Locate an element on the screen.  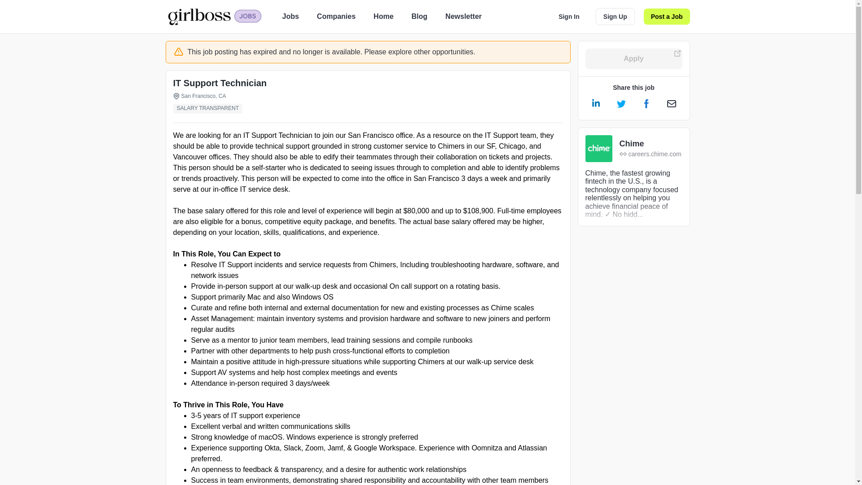
Home is located at coordinates (383, 16).